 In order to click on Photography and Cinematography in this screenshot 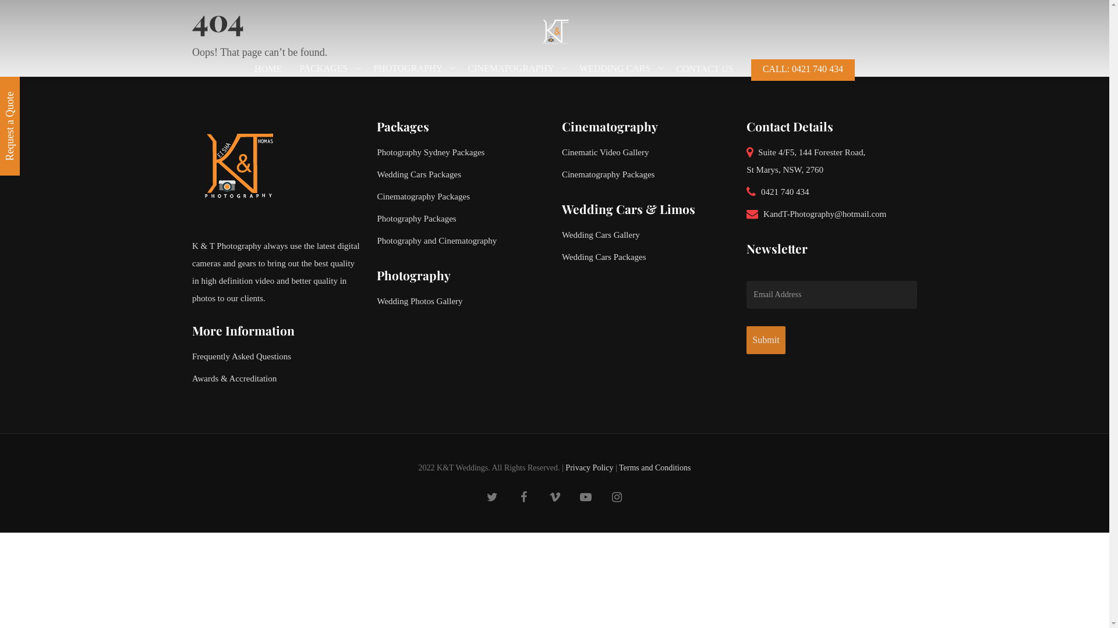, I will do `click(462, 241)`.